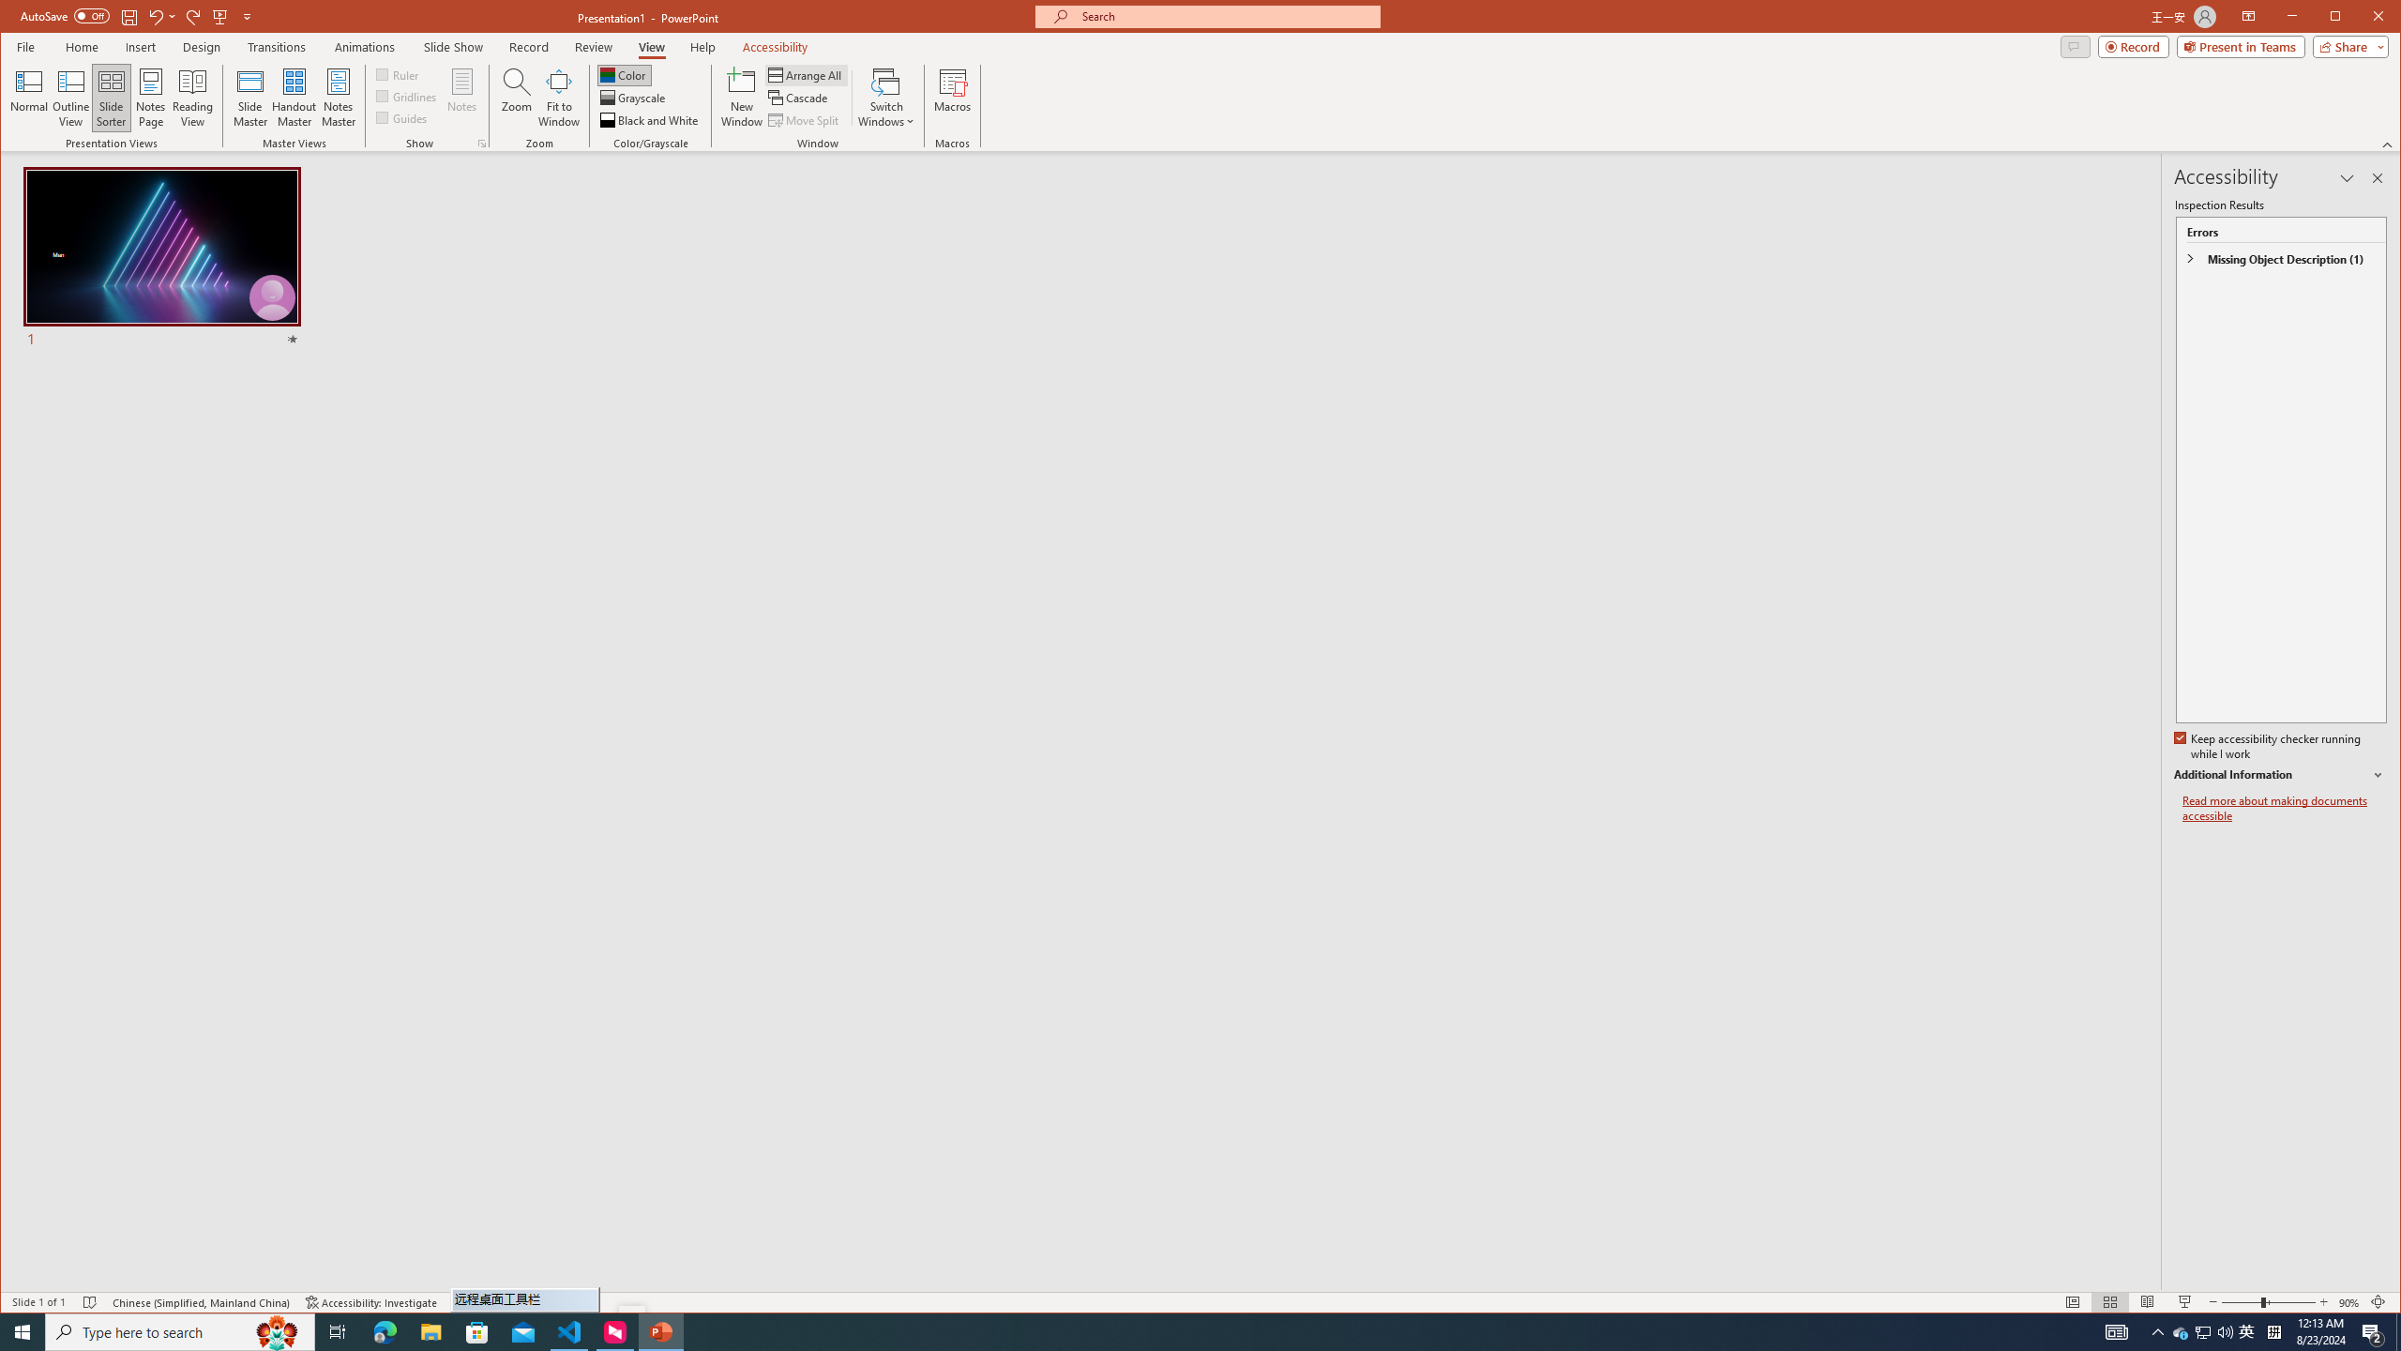 The width and height of the screenshot is (2401, 1351). I want to click on Fit to Window, so click(559, 98).